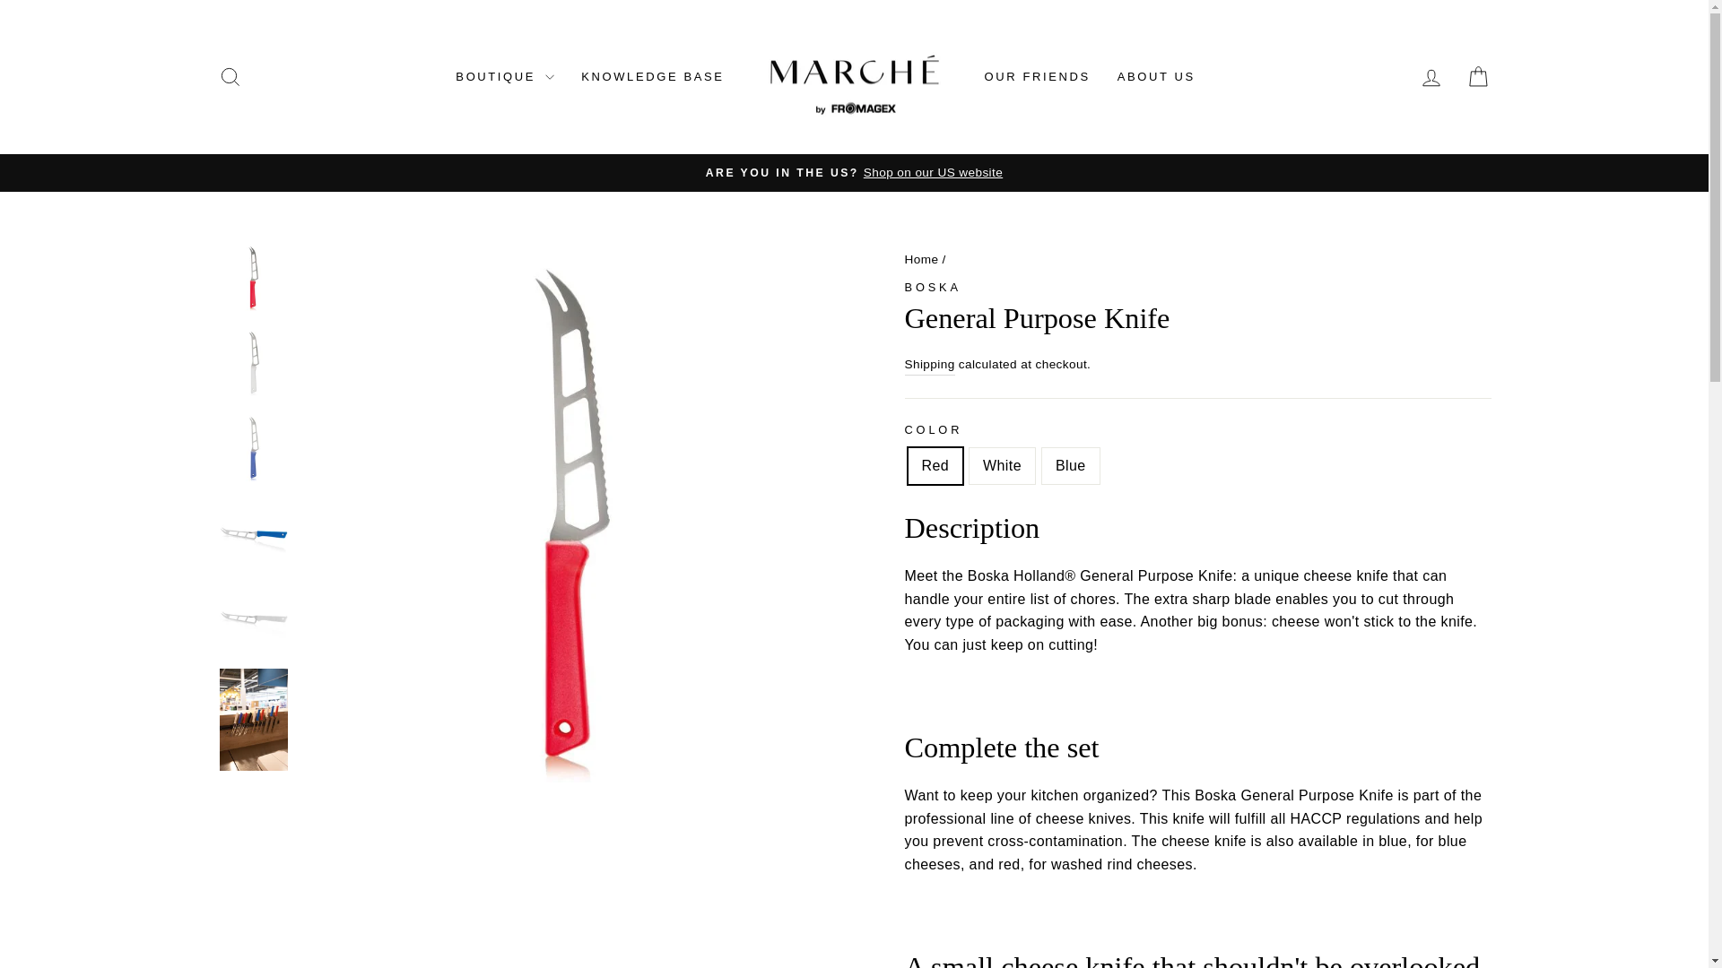  I want to click on Boska, so click(230, 77).